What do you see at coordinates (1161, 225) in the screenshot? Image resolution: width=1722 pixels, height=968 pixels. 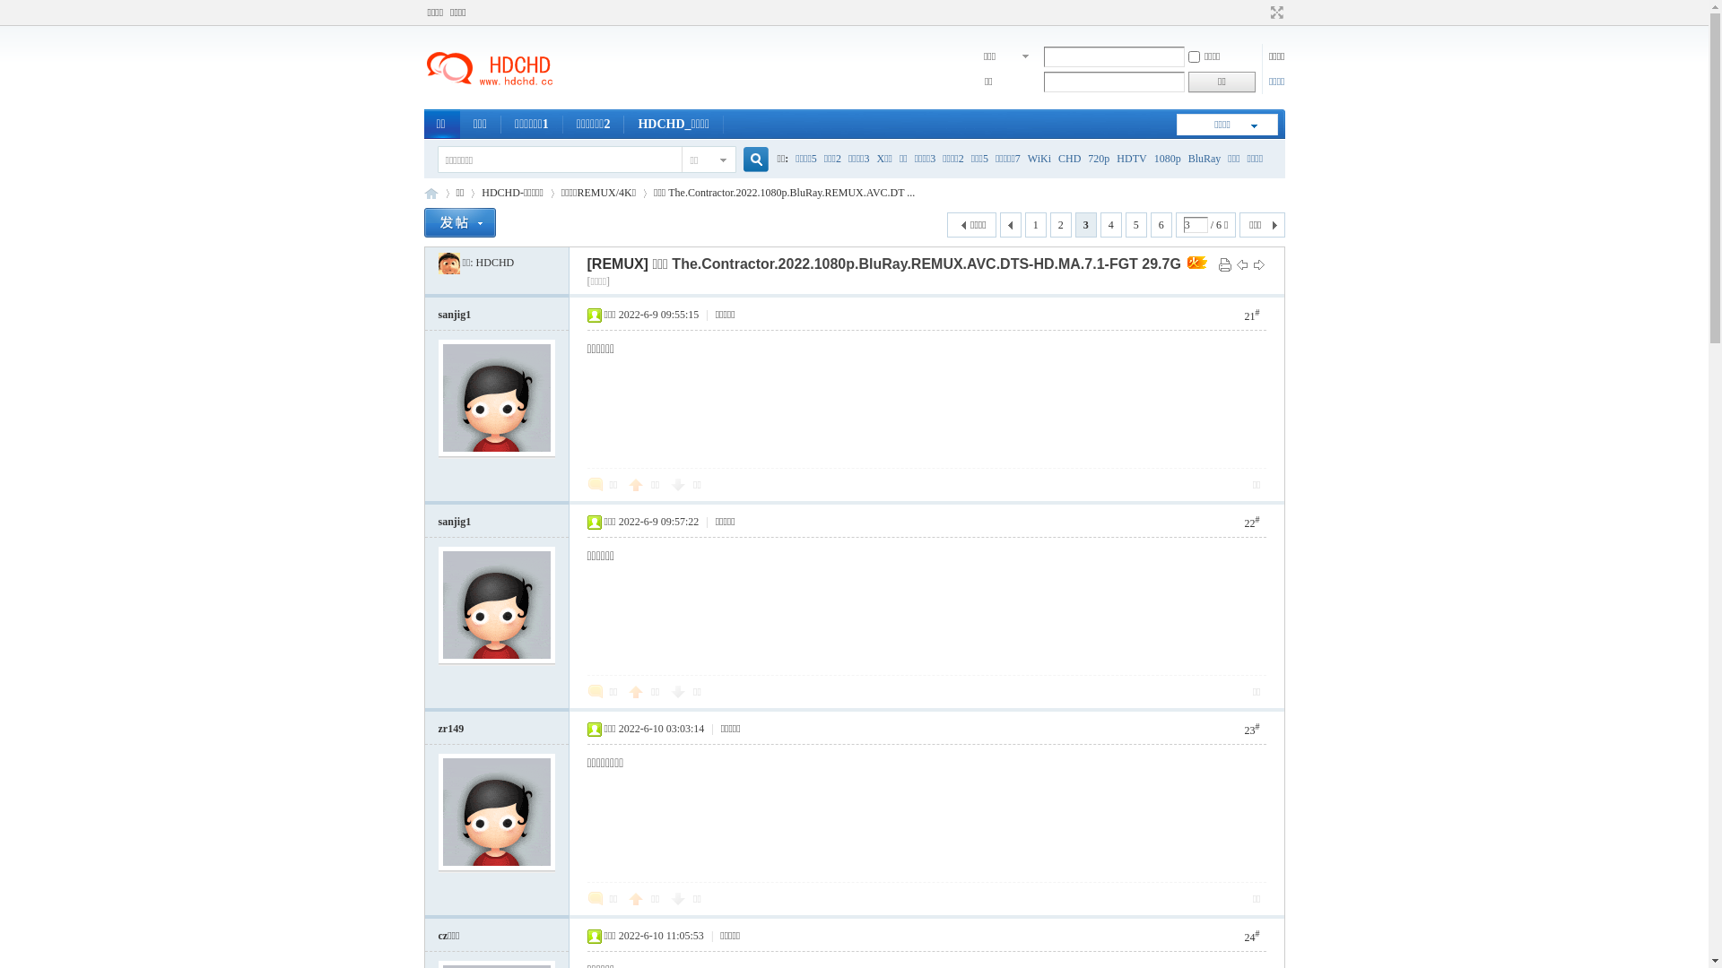 I see `6` at bounding box center [1161, 225].